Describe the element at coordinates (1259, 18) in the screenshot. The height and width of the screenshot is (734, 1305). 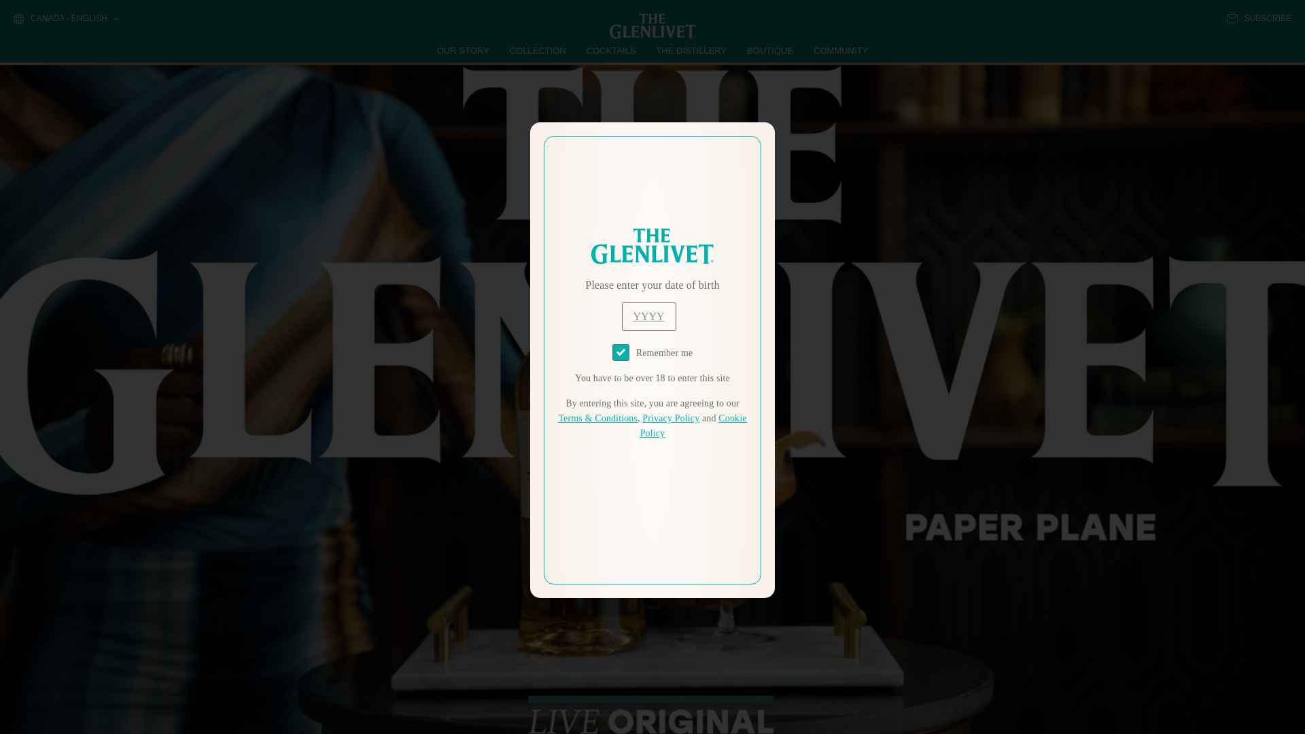
I see `SUBSCRIBE` at that location.